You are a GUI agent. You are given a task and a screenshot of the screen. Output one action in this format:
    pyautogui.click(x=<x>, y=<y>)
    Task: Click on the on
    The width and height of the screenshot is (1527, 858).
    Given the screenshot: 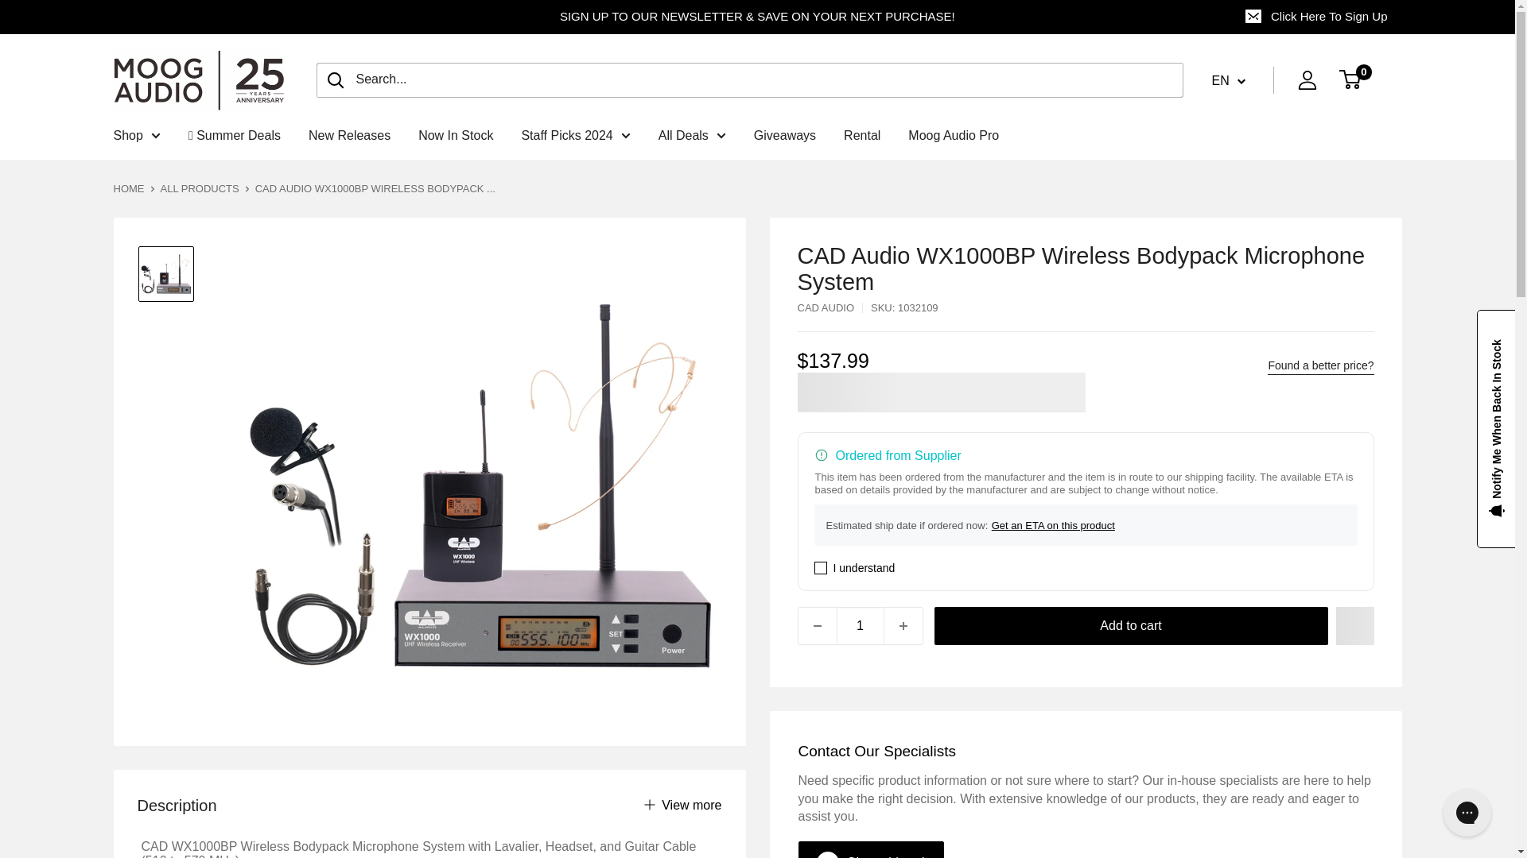 What is the action you would take?
    pyautogui.click(x=821, y=567)
    